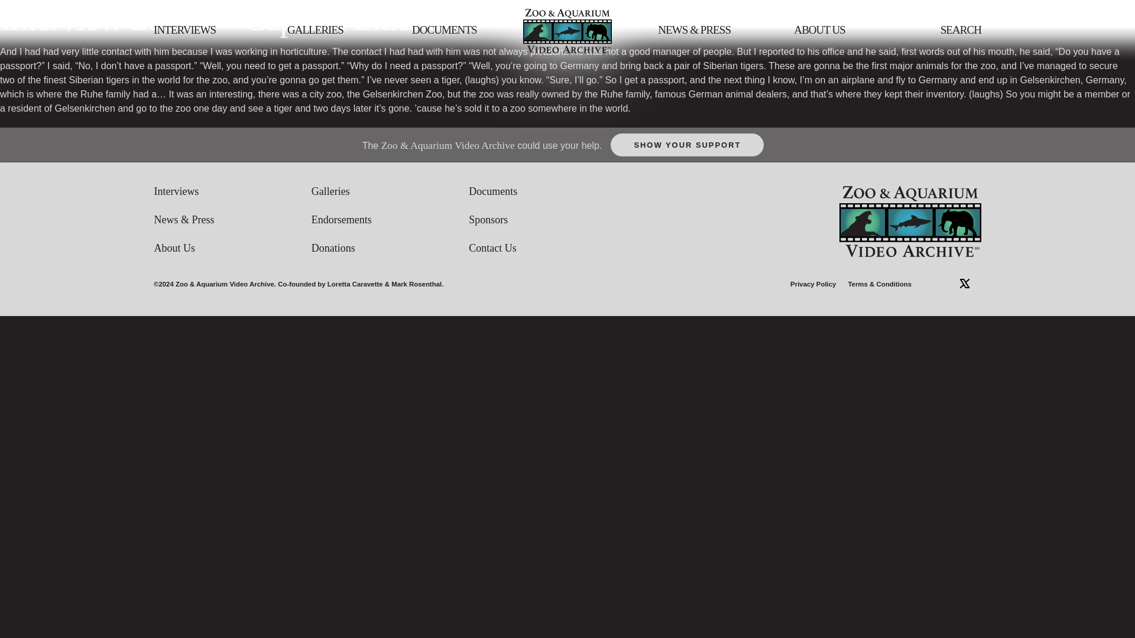  What do you see at coordinates (547, 220) in the screenshot?
I see `Sponsors` at bounding box center [547, 220].